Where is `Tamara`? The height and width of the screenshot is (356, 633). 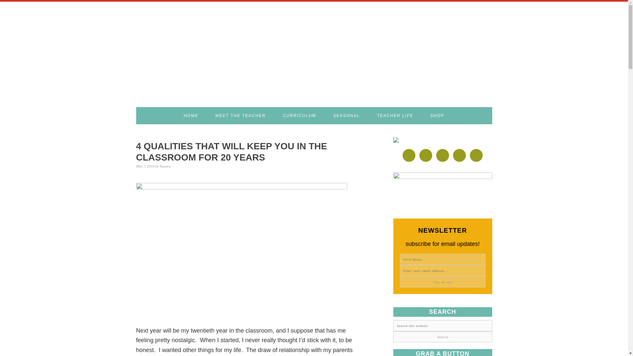 Tamara is located at coordinates (165, 166).